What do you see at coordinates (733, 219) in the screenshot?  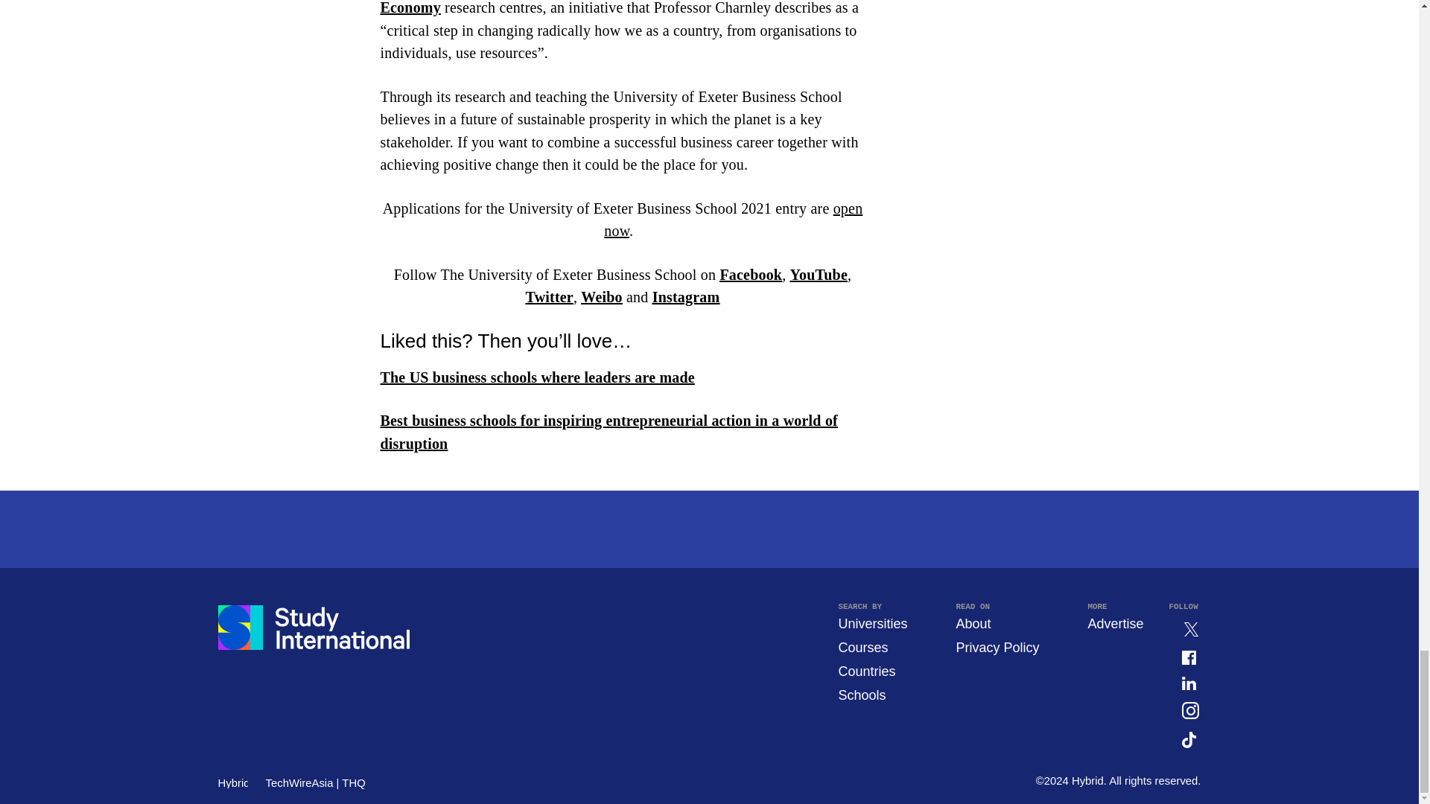 I see `open now` at bounding box center [733, 219].